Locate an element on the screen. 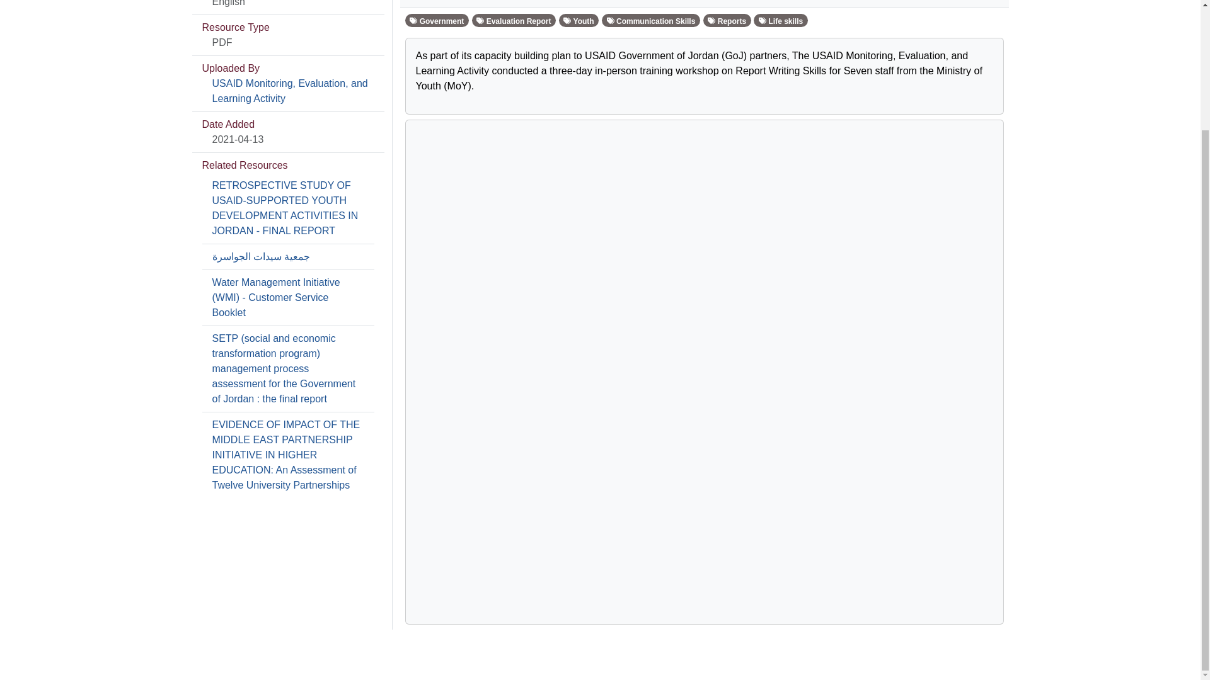 The height and width of the screenshot is (680, 1210). Reports is located at coordinates (727, 20).